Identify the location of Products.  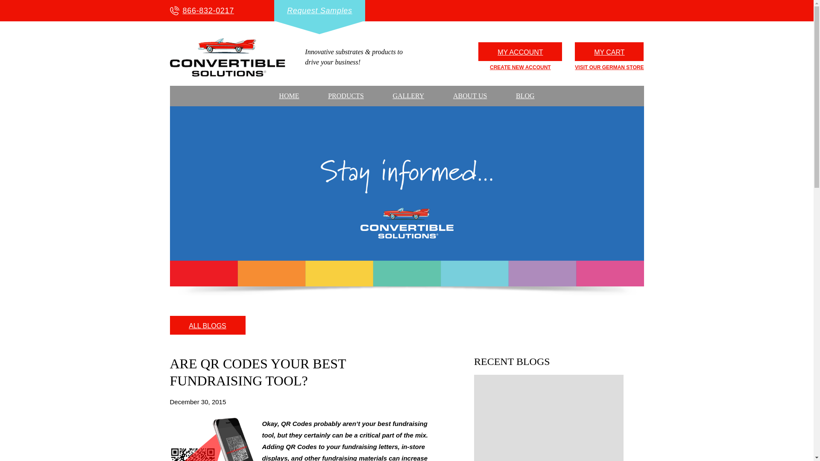
(346, 96).